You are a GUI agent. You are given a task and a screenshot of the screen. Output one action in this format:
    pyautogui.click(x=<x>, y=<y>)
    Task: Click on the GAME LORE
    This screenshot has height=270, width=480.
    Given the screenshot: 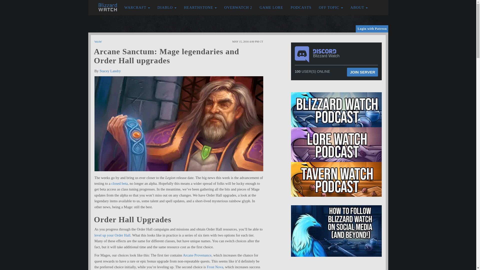 What is the action you would take?
    pyautogui.click(x=271, y=7)
    